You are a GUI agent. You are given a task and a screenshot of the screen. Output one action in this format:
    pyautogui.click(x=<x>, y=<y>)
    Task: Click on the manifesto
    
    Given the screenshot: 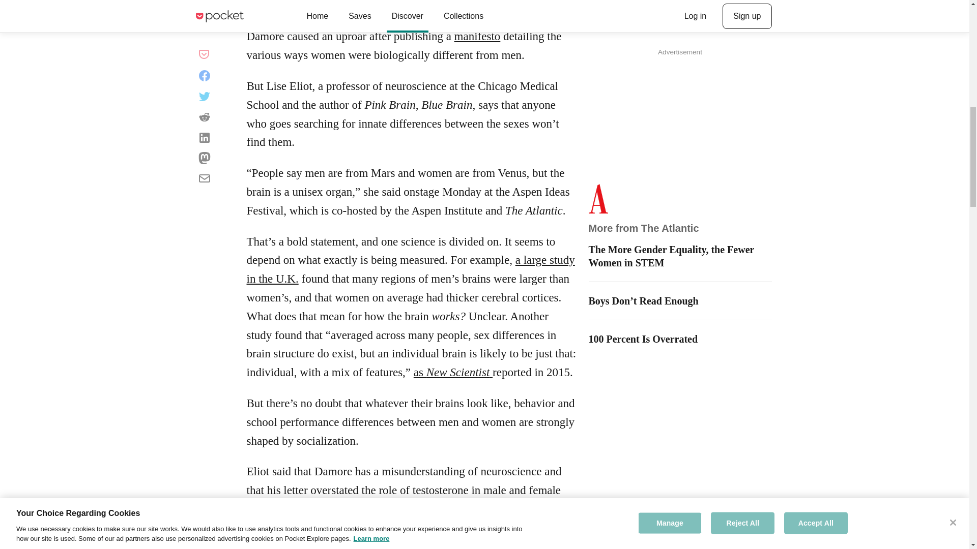 What is the action you would take?
    pyautogui.click(x=477, y=37)
    